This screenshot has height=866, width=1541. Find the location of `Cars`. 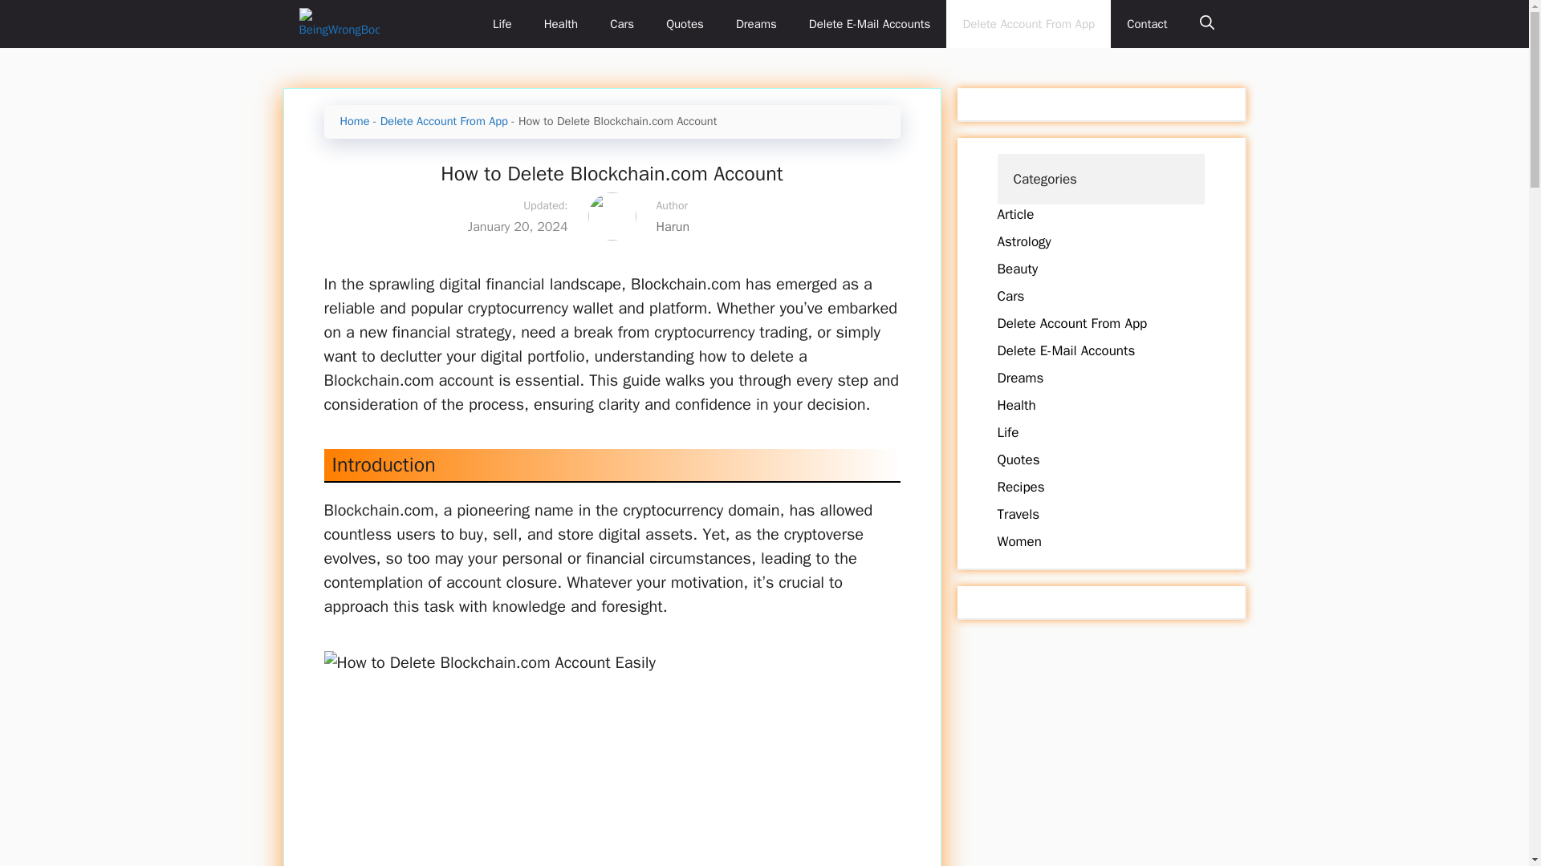

Cars is located at coordinates (1010, 296).